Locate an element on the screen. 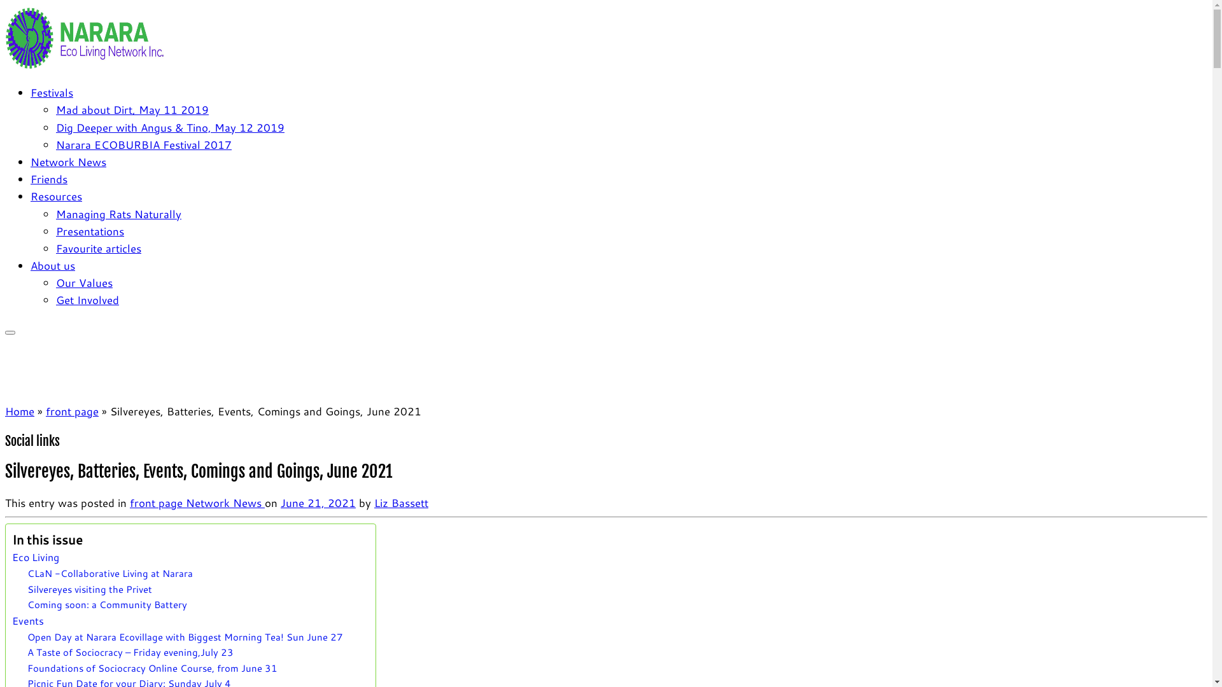 Image resolution: width=1222 pixels, height=687 pixels. Network News is located at coordinates (225, 503).